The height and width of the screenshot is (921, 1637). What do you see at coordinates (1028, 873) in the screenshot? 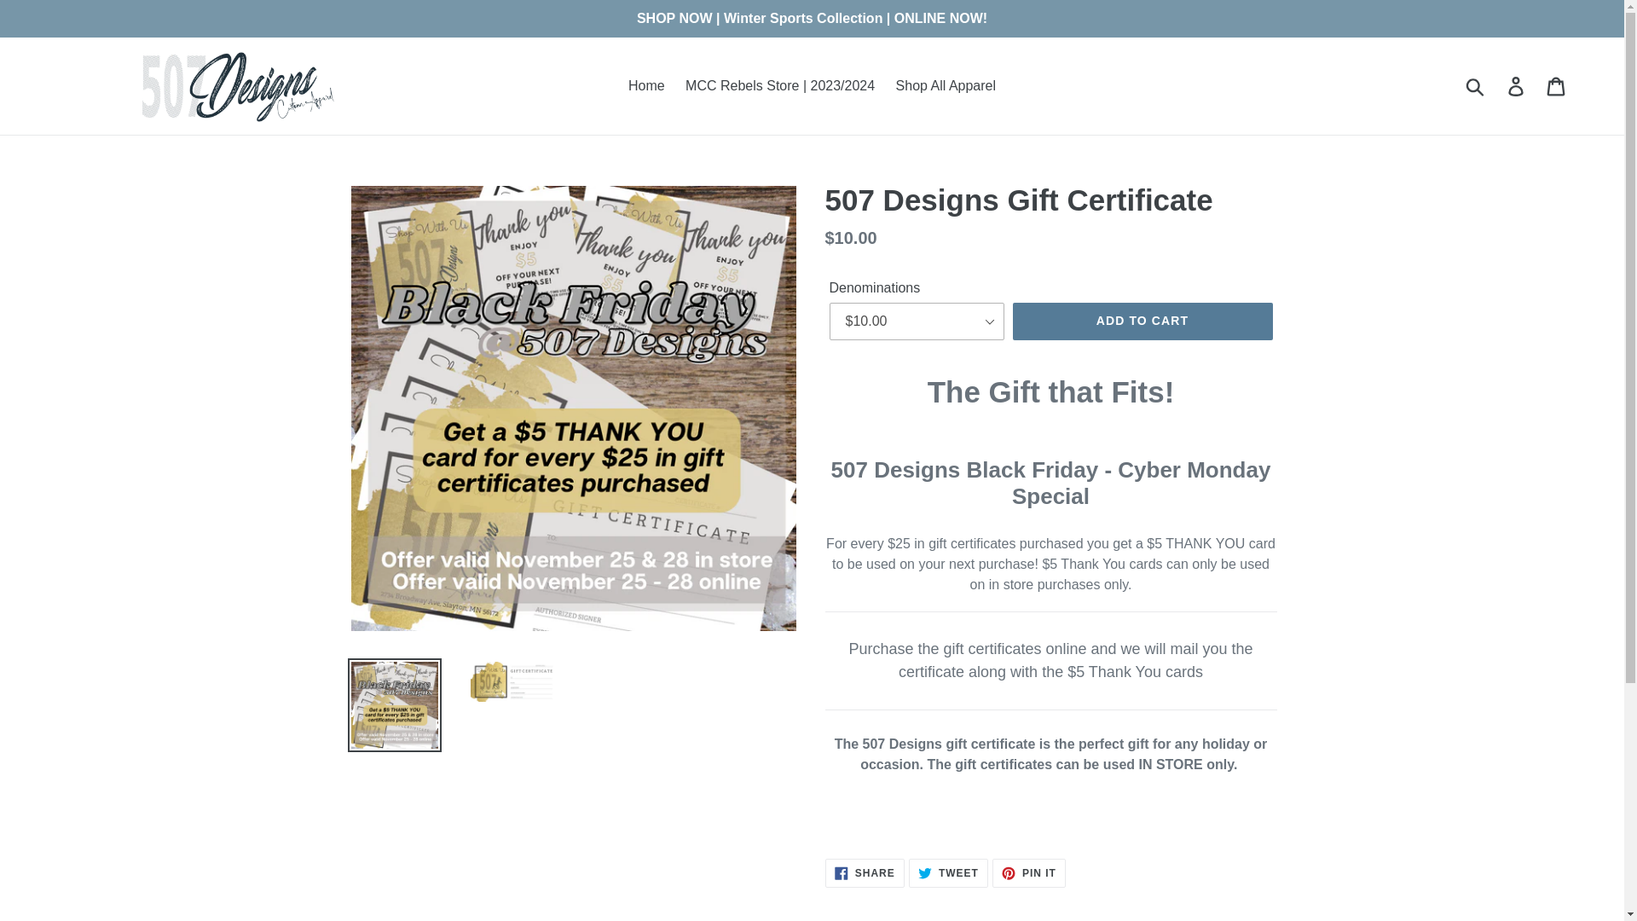
I see `Cart` at bounding box center [1028, 873].